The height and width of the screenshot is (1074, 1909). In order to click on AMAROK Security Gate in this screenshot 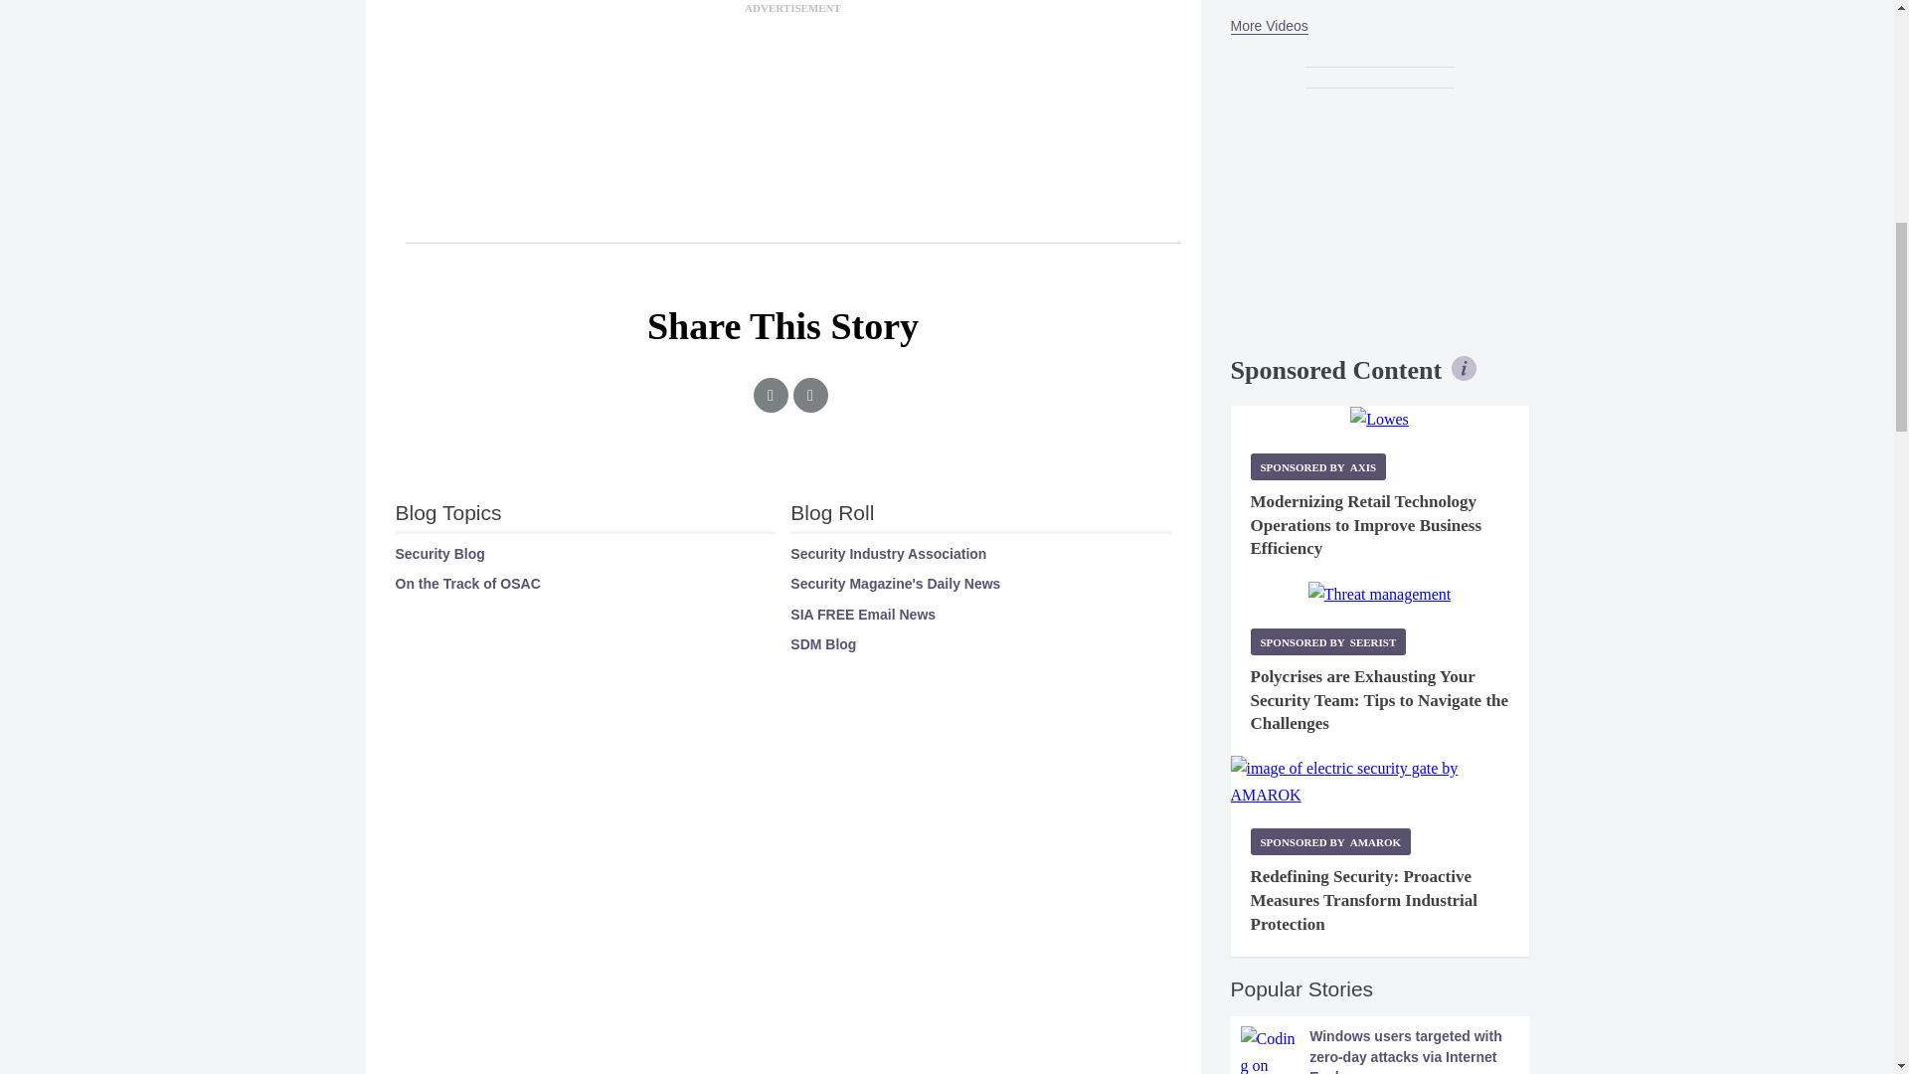, I will do `click(1380, 782)`.